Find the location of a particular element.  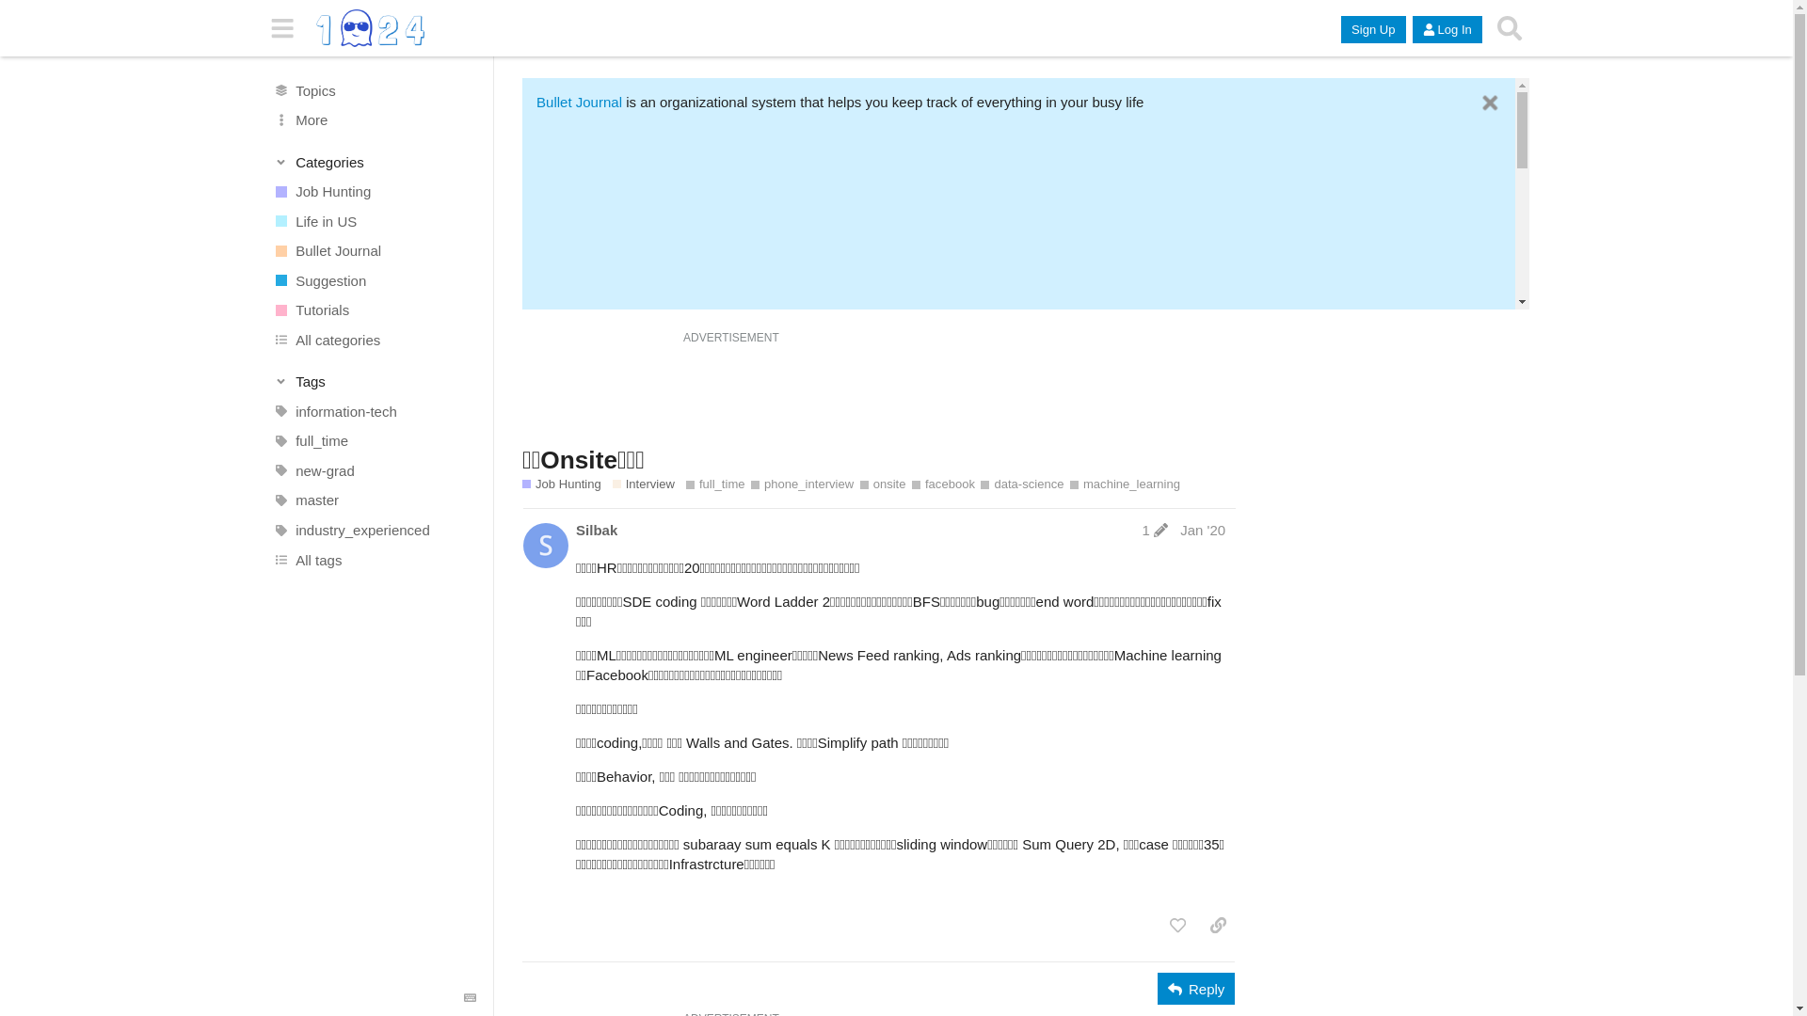

phone_interview is located at coordinates (802, 484).